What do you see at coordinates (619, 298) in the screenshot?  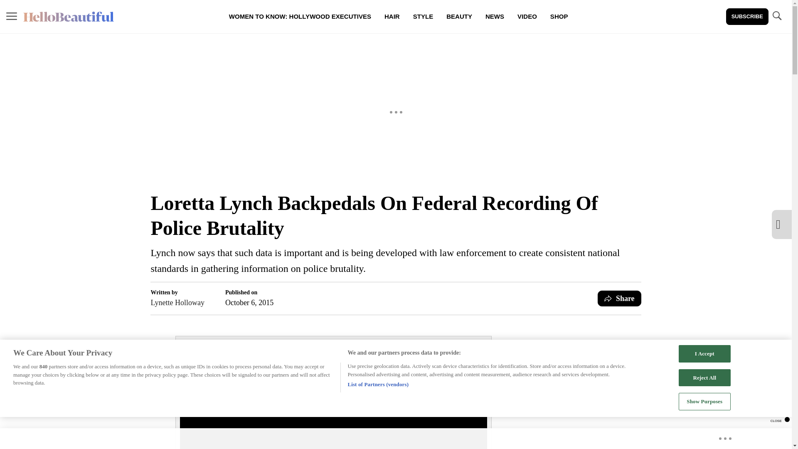 I see `Share` at bounding box center [619, 298].